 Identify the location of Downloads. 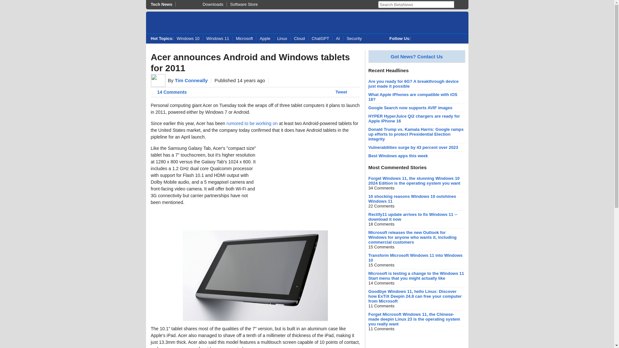
(201, 4).